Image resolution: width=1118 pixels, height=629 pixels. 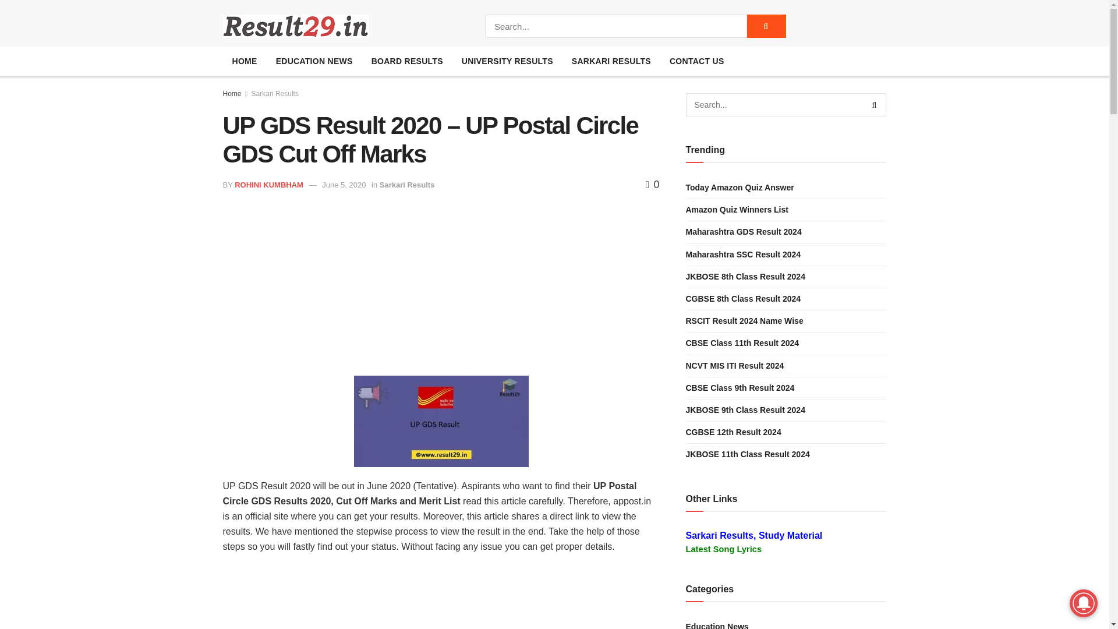 I want to click on HOME, so click(x=244, y=61).